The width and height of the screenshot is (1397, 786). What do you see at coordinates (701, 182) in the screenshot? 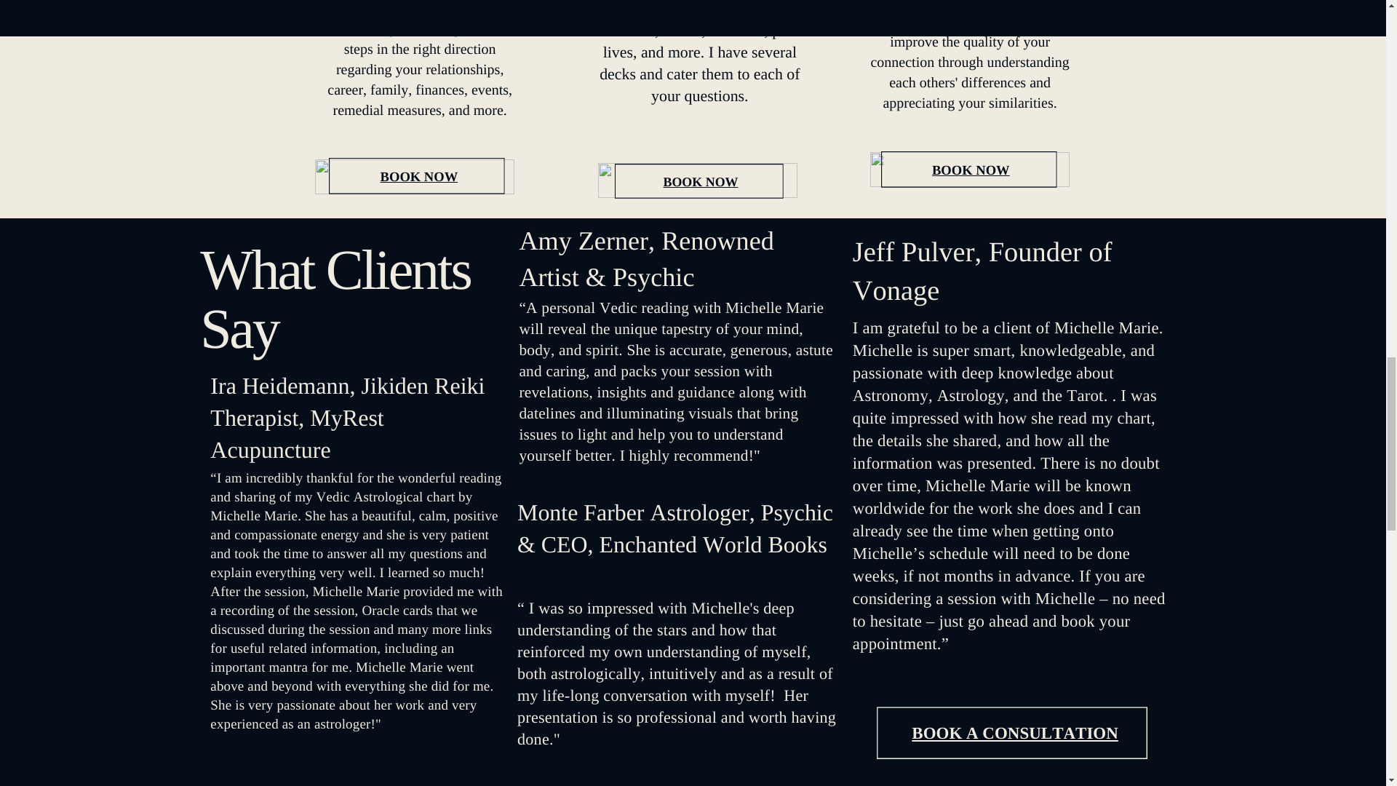
I see `BOOK NOW` at bounding box center [701, 182].